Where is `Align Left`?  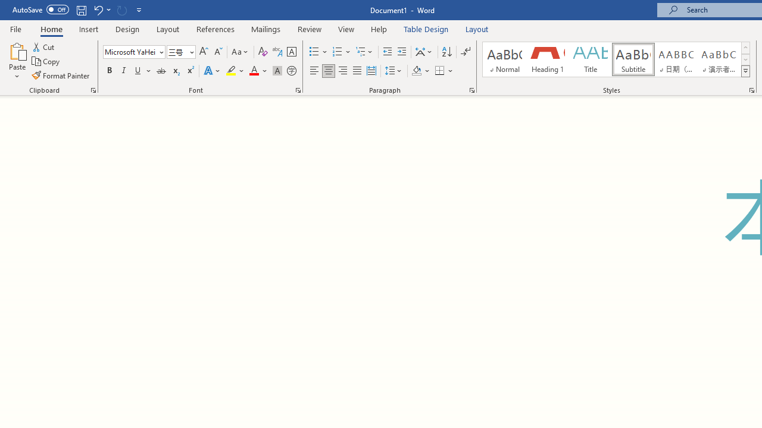 Align Left is located at coordinates (314, 71).